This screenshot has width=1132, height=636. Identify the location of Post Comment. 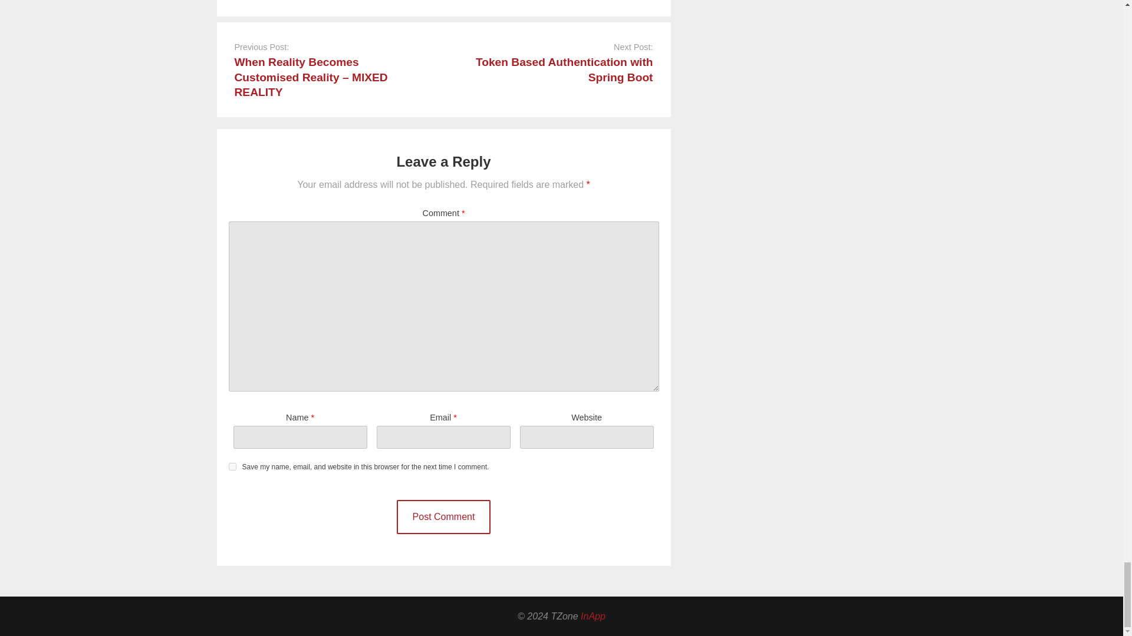
(444, 517).